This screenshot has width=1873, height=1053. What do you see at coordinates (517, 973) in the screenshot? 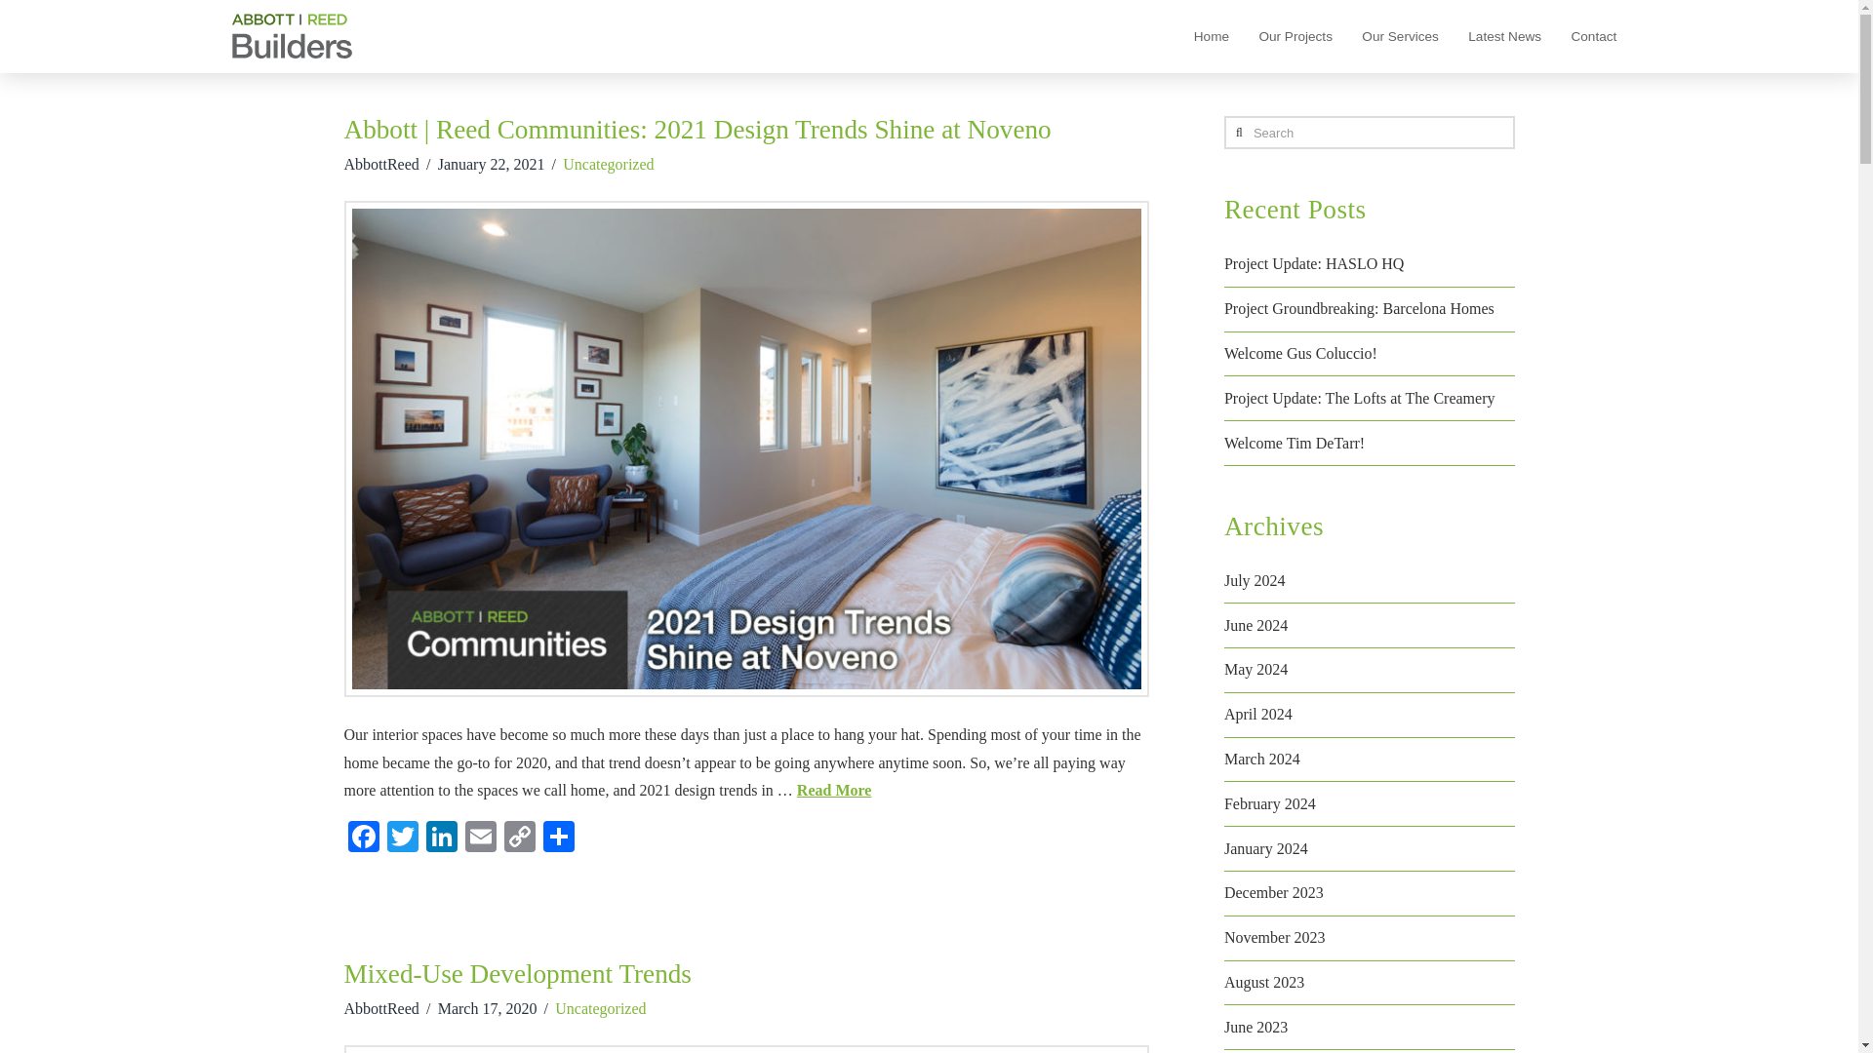
I see `Permalink to: "Mixed-Use Development Trends"` at bounding box center [517, 973].